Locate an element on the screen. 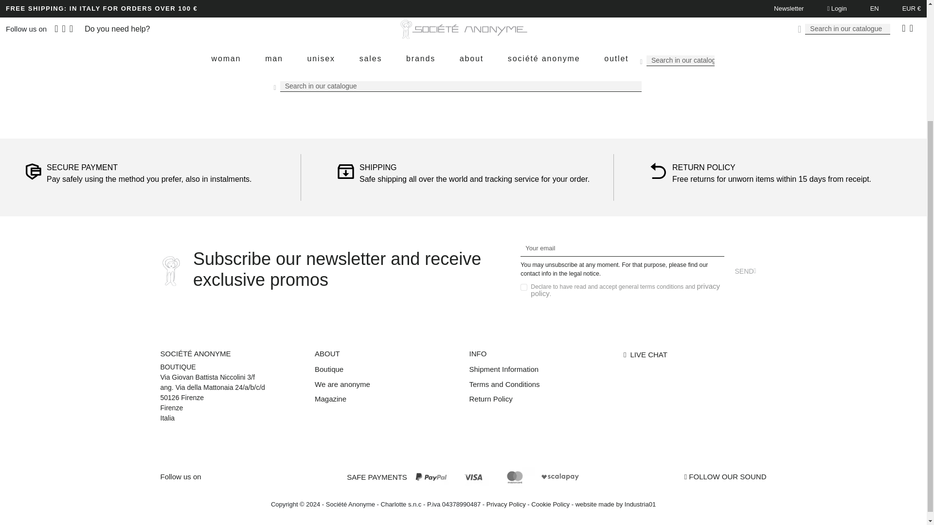 Image resolution: width=934 pixels, height=525 pixels. 1 is located at coordinates (523, 287).